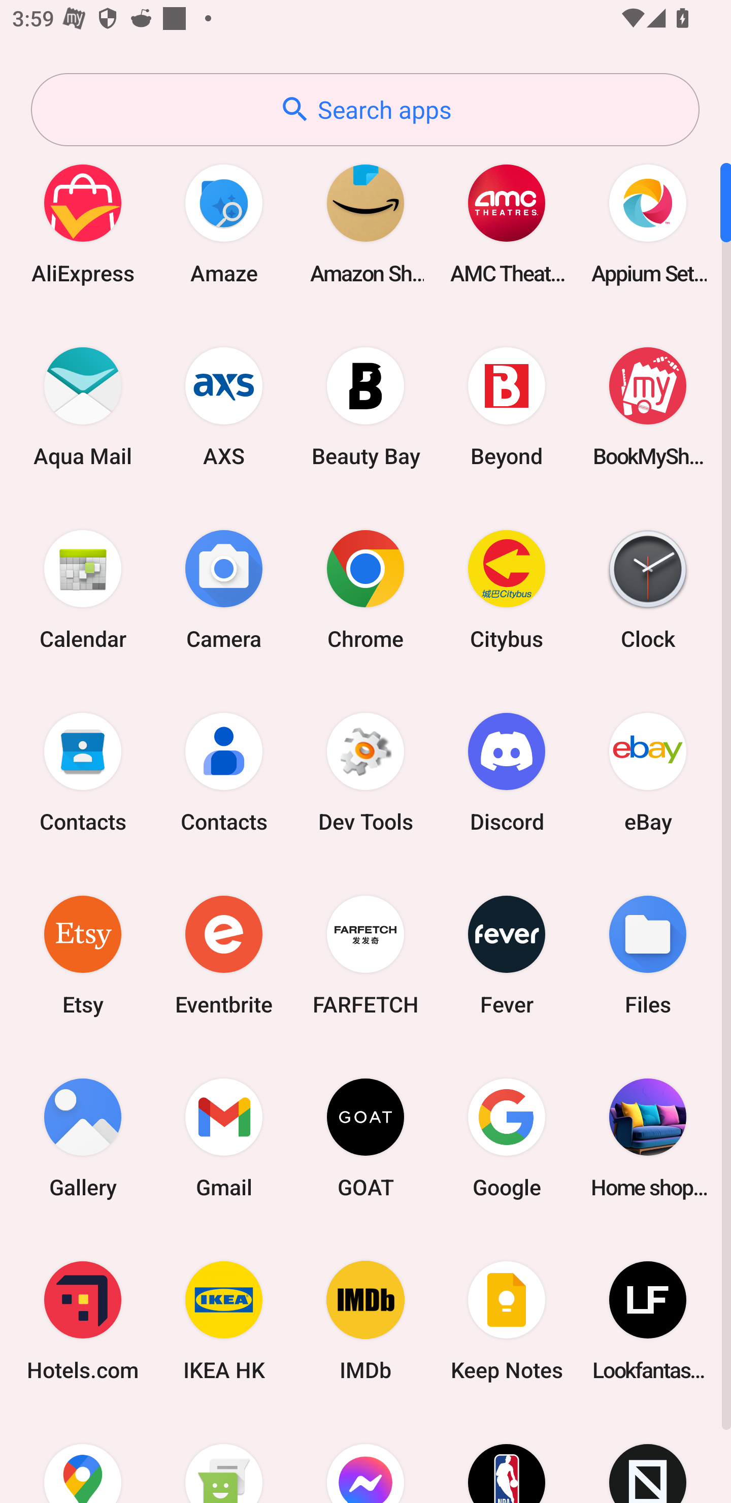 The height and width of the screenshot is (1503, 731). Describe the element at coordinates (648, 772) in the screenshot. I see `eBay` at that location.